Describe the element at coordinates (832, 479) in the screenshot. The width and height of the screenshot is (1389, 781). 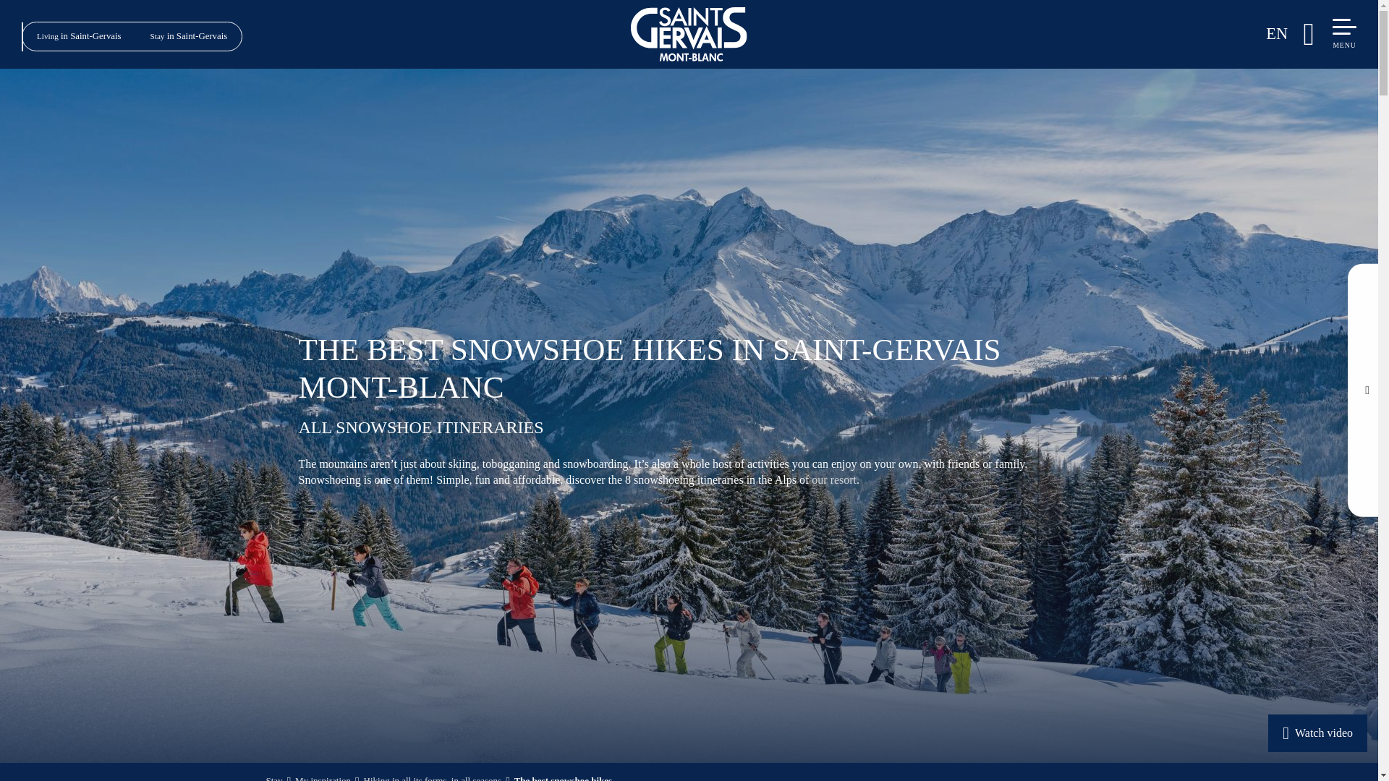
I see `our resort` at that location.